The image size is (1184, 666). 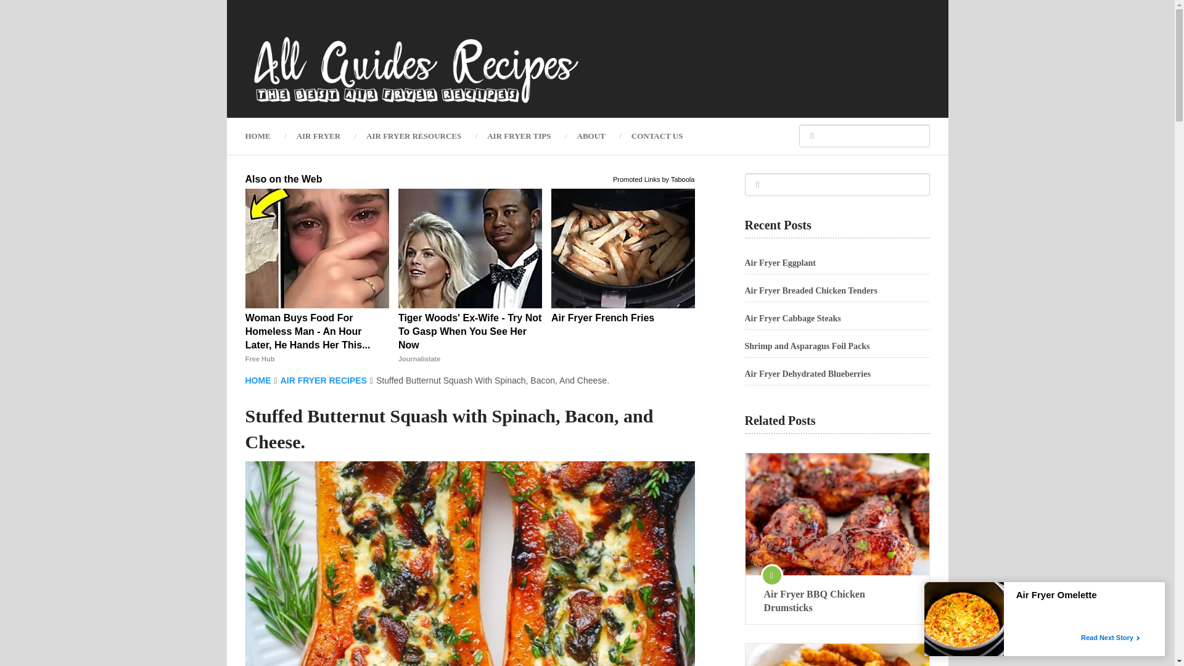 What do you see at coordinates (324, 380) in the screenshot?
I see `AIR FRYER RECIPES` at bounding box center [324, 380].